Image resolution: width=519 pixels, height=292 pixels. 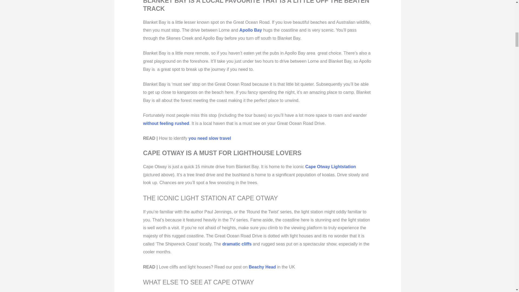 What do you see at coordinates (330, 167) in the screenshot?
I see `Cape Otway Lightstation` at bounding box center [330, 167].